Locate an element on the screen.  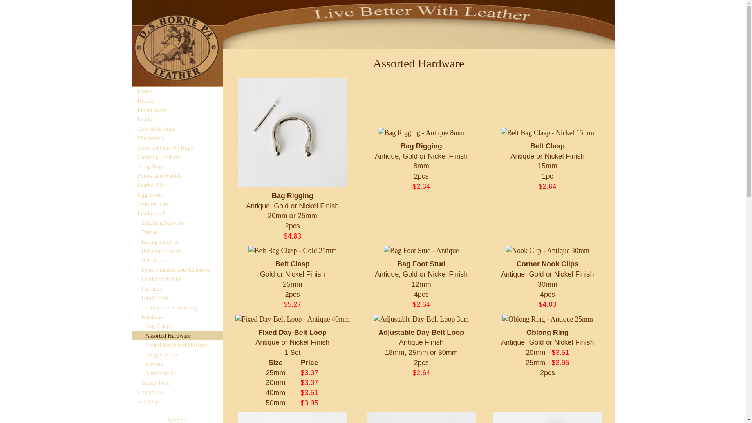
Cleaning Products is located at coordinates (177, 157).